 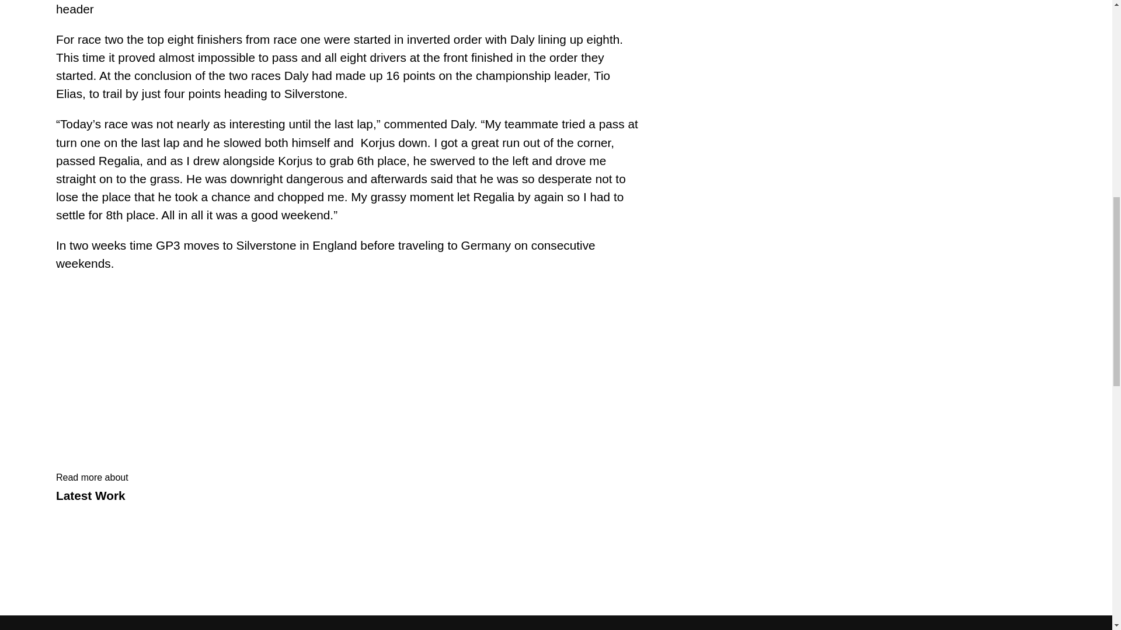 What do you see at coordinates (92, 495) in the screenshot?
I see `Latest Work` at bounding box center [92, 495].